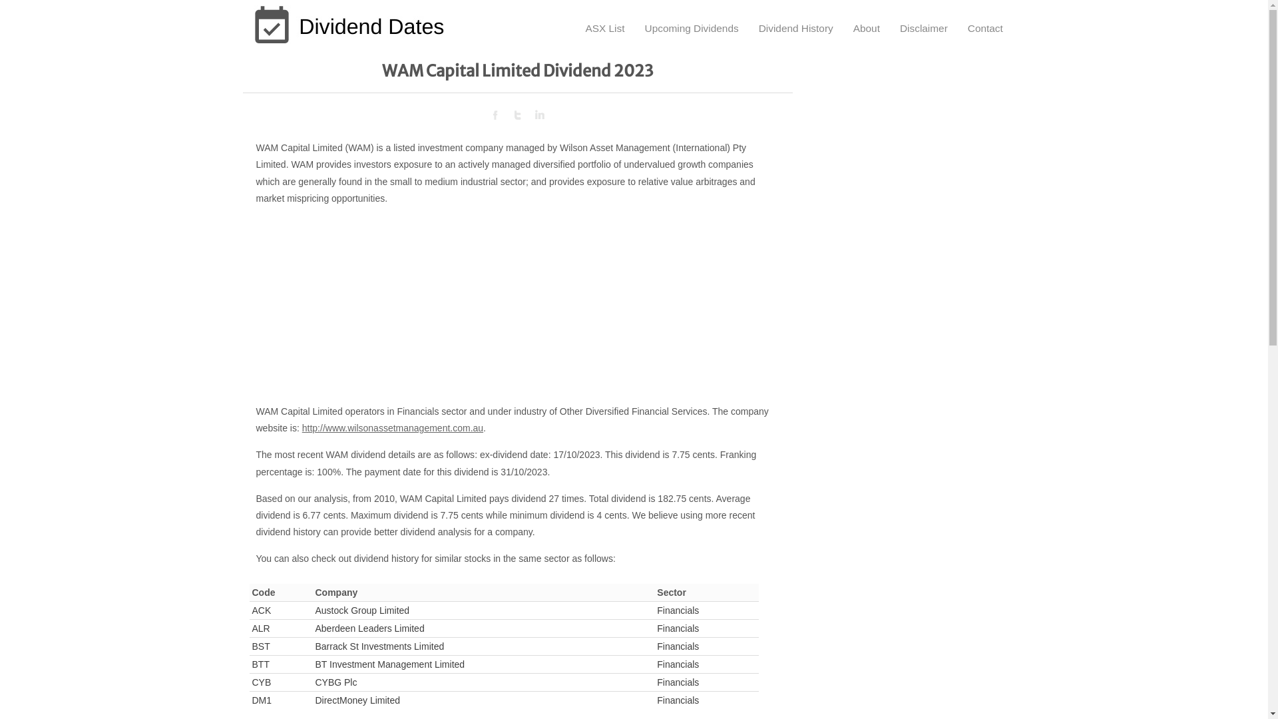 The image size is (1278, 719). What do you see at coordinates (924, 21) in the screenshot?
I see `Disclaimer` at bounding box center [924, 21].